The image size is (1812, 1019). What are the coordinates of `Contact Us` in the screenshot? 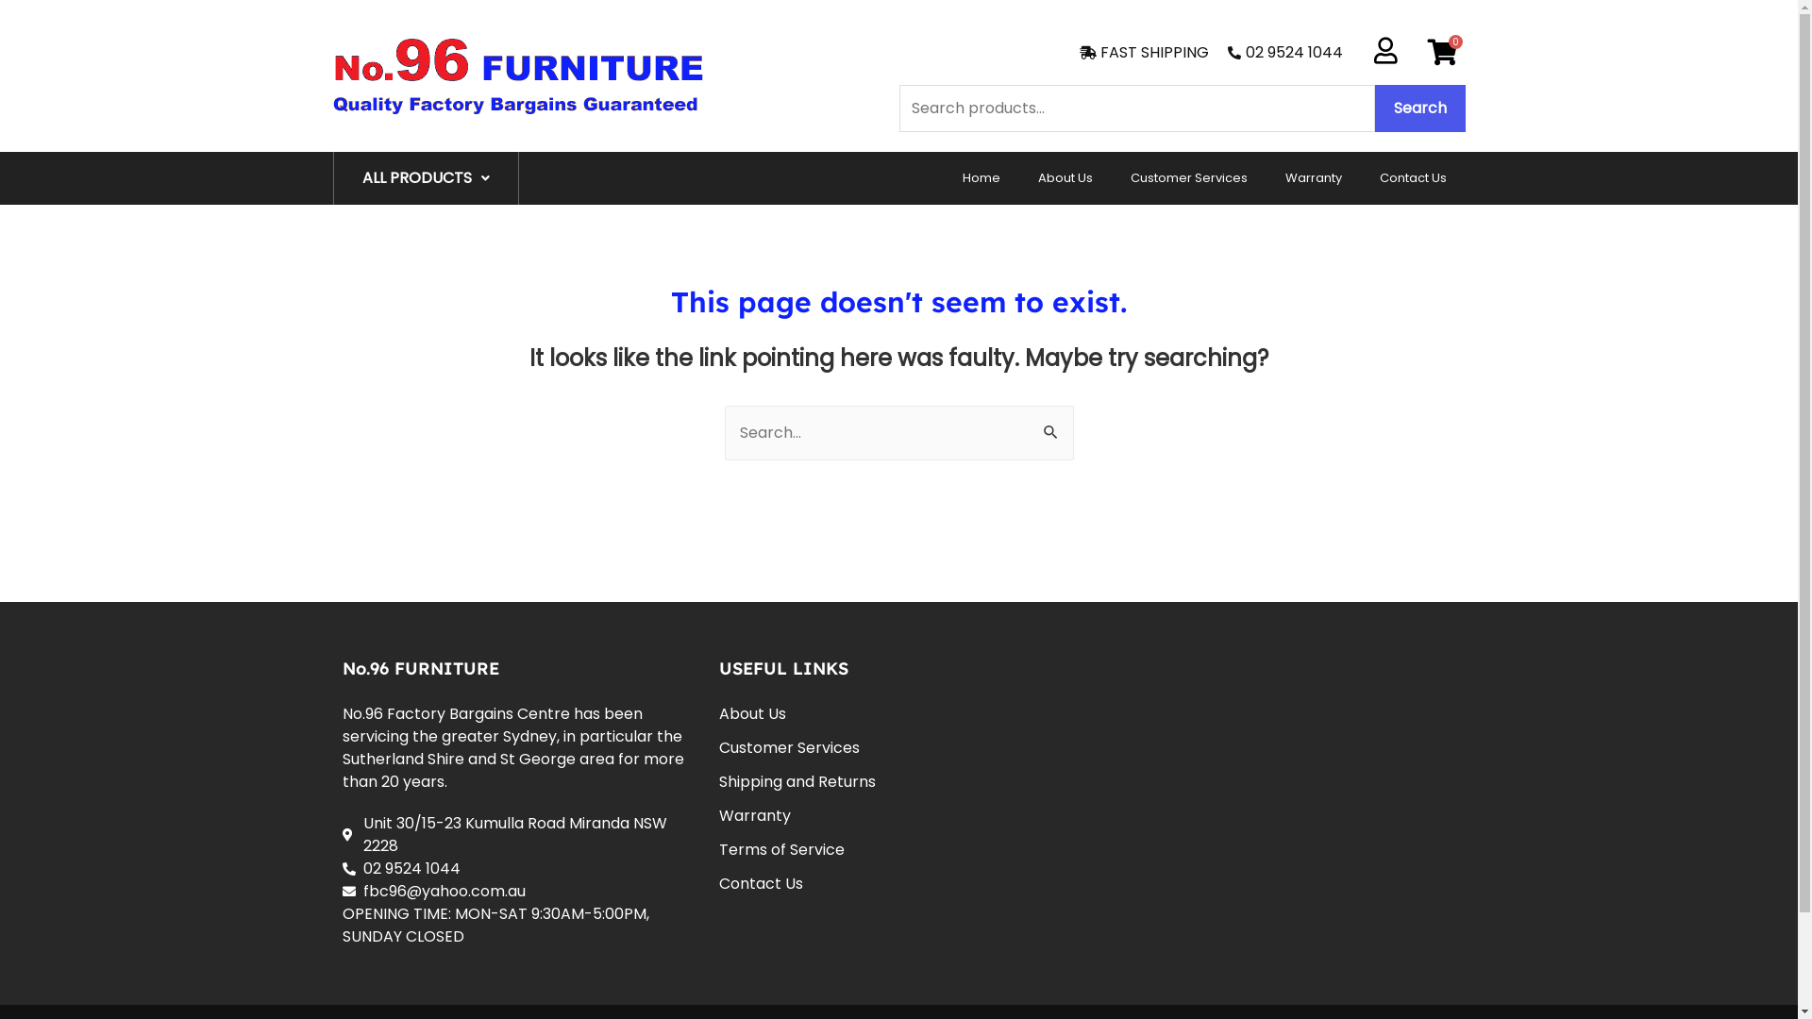 It's located at (898, 884).